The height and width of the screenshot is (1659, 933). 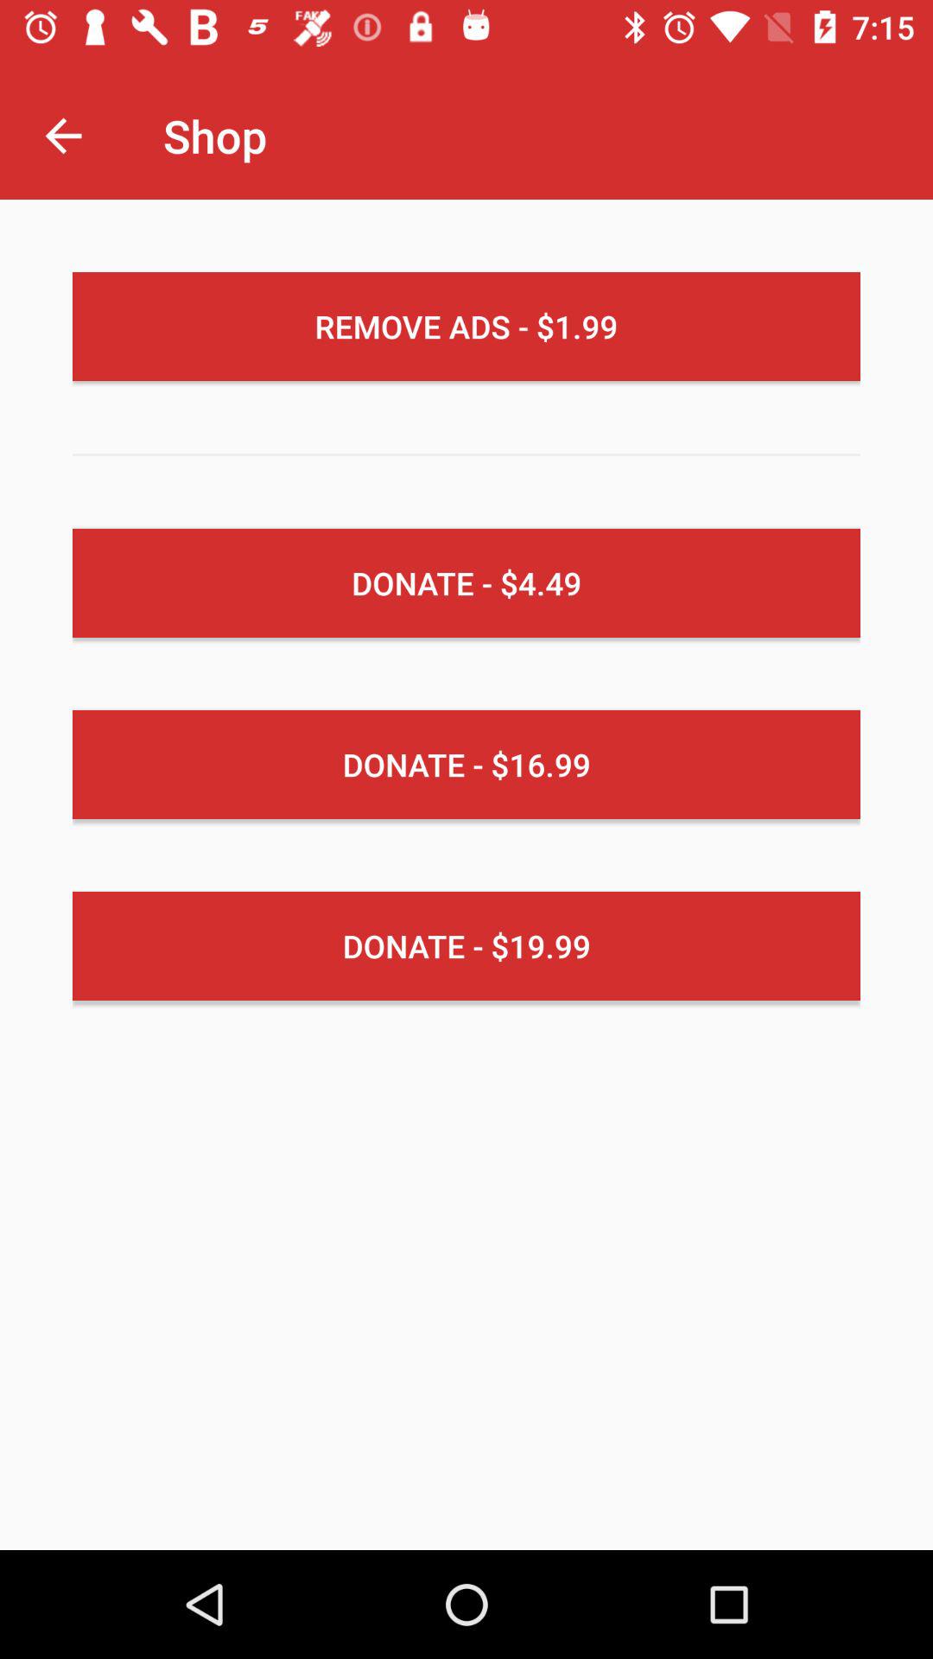 What do you see at coordinates (466, 327) in the screenshot?
I see `launch the remove ads 1 item` at bounding box center [466, 327].